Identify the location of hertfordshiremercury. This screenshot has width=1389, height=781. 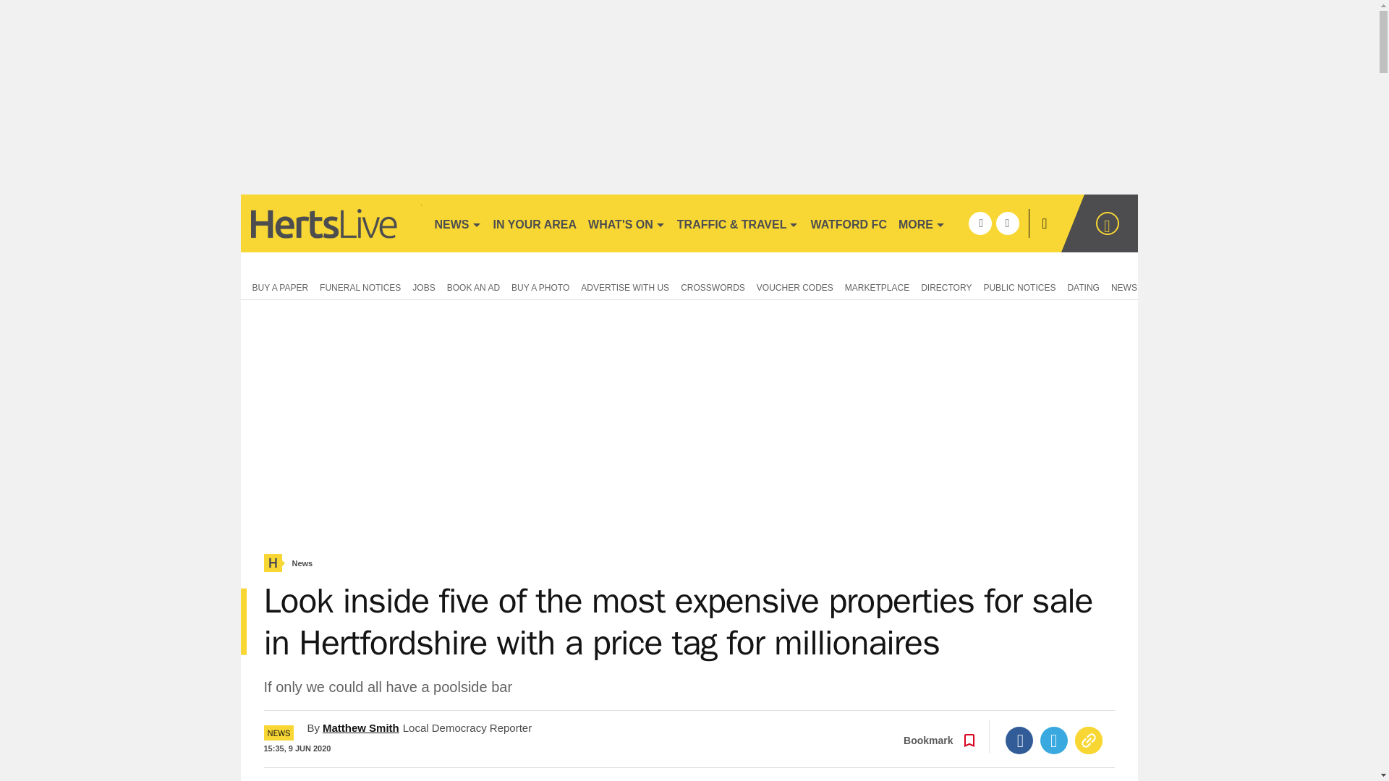
(330, 223).